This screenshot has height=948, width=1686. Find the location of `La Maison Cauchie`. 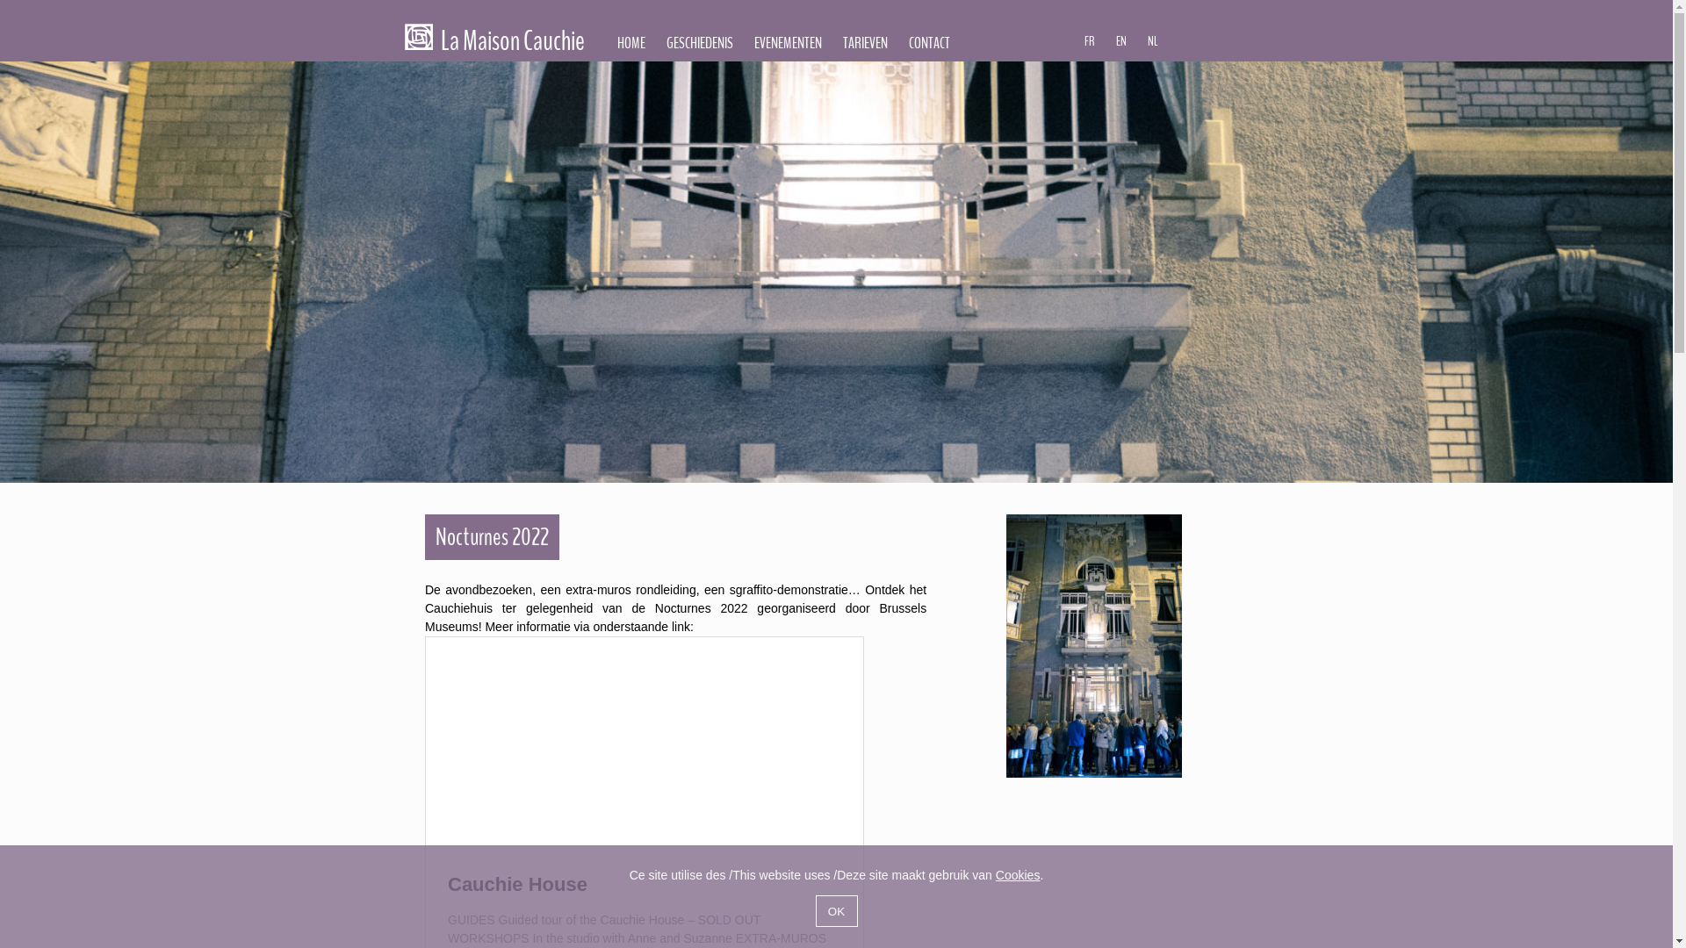

La Maison Cauchie is located at coordinates (419, 37).